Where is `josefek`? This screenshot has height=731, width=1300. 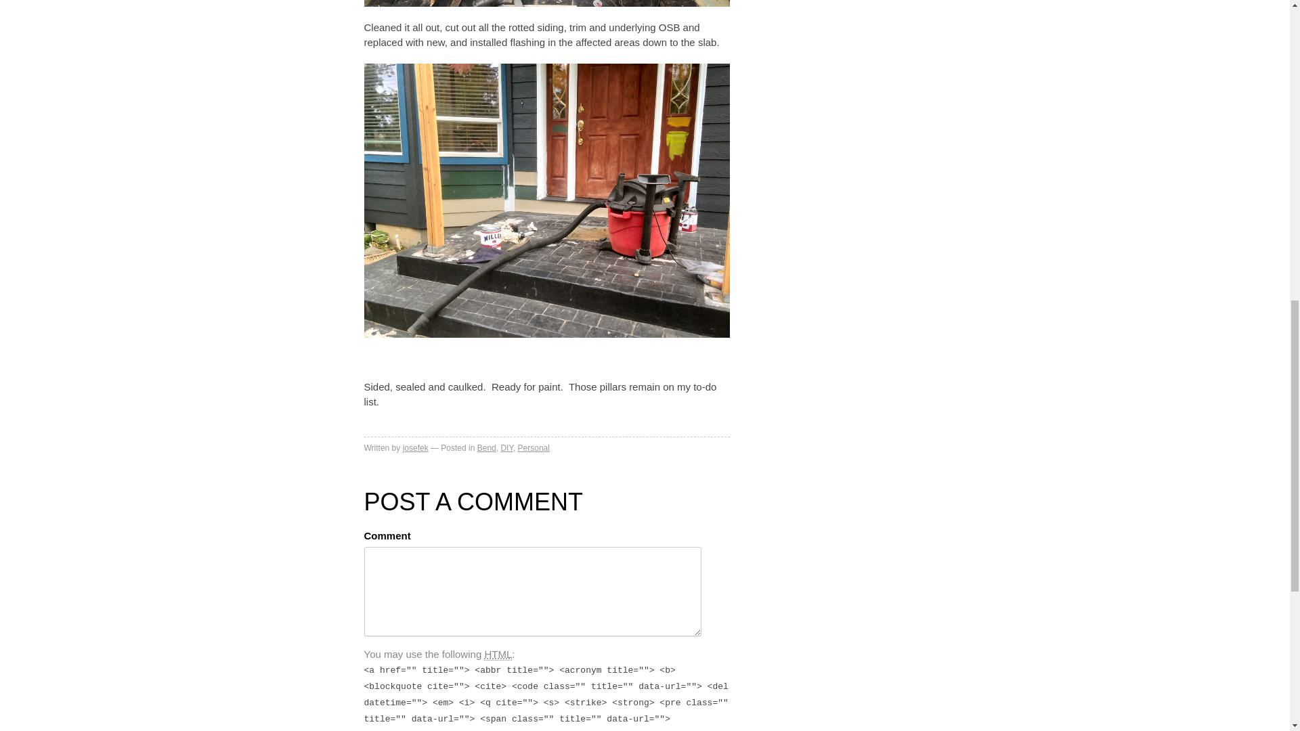 josefek is located at coordinates (416, 447).